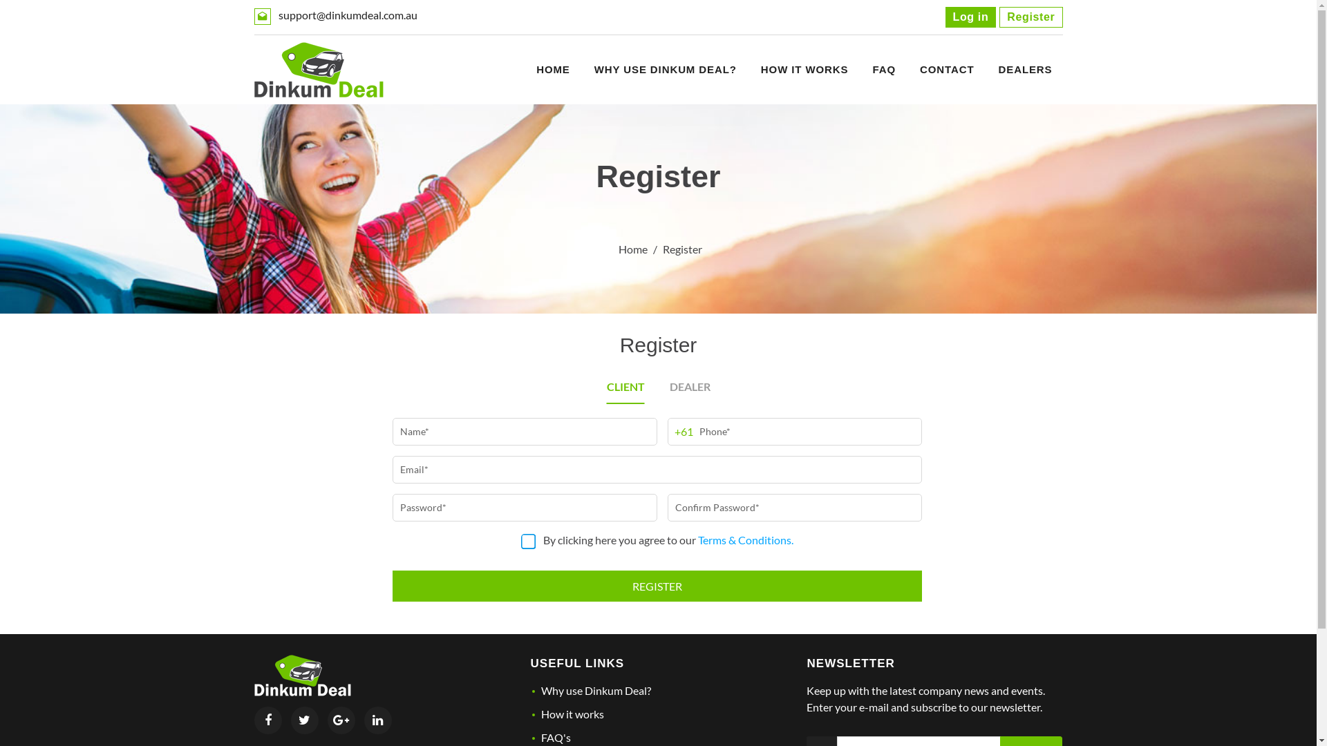 Image resolution: width=1327 pixels, height=746 pixels. Describe the element at coordinates (596, 691) in the screenshot. I see `Why use Dinkum Deal?` at that location.